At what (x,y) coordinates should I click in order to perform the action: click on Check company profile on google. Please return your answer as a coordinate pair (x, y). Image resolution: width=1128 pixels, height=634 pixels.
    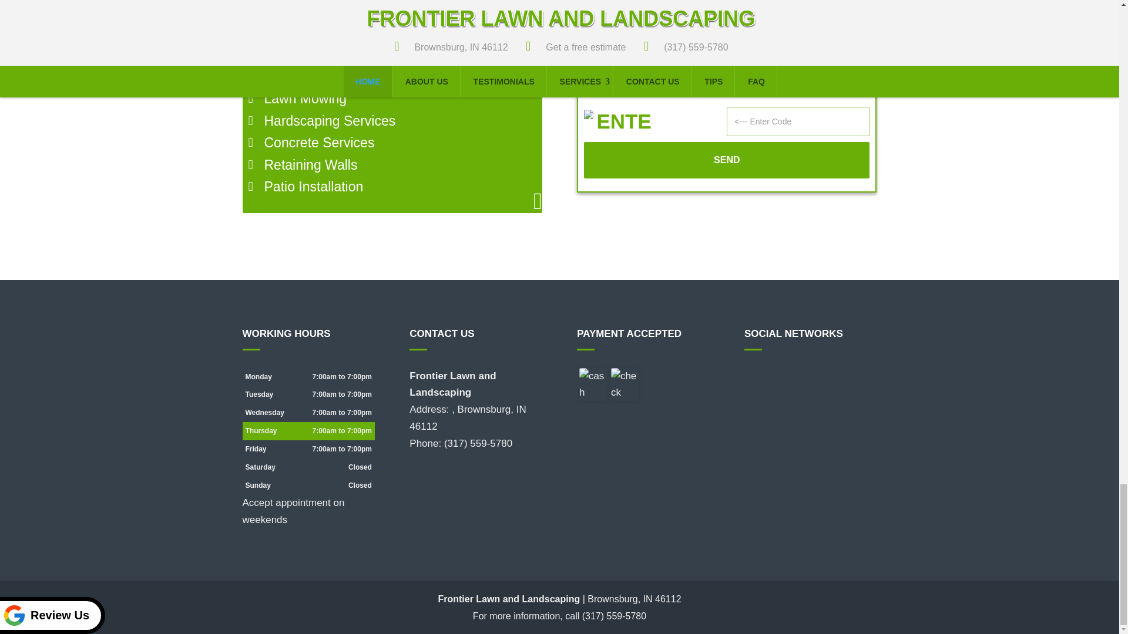
    Looking at the image, I should click on (775, 377).